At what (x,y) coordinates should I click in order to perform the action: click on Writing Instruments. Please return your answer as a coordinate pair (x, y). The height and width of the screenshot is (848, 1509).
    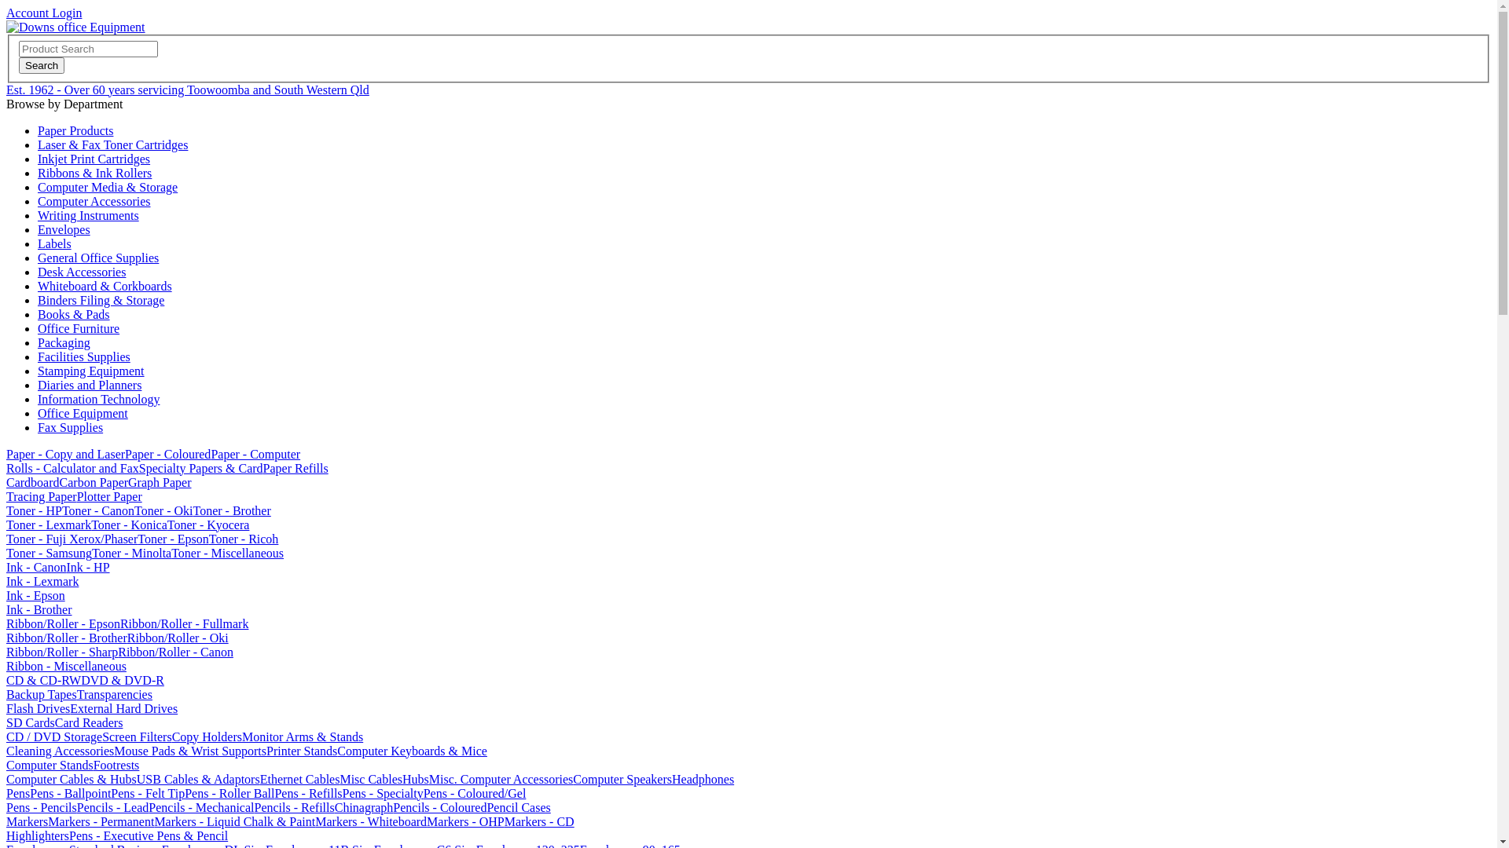
    Looking at the image, I should click on (88, 215).